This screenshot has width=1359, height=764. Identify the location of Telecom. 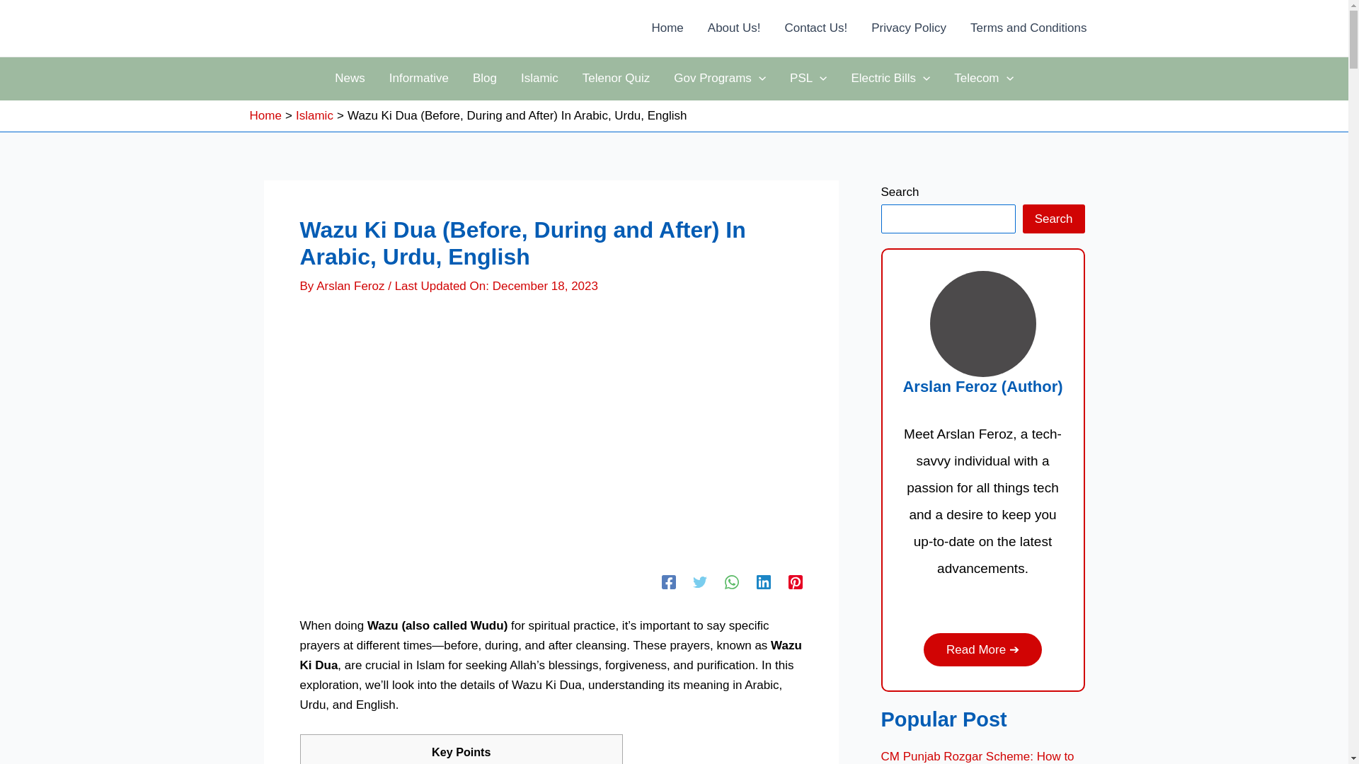
(984, 79).